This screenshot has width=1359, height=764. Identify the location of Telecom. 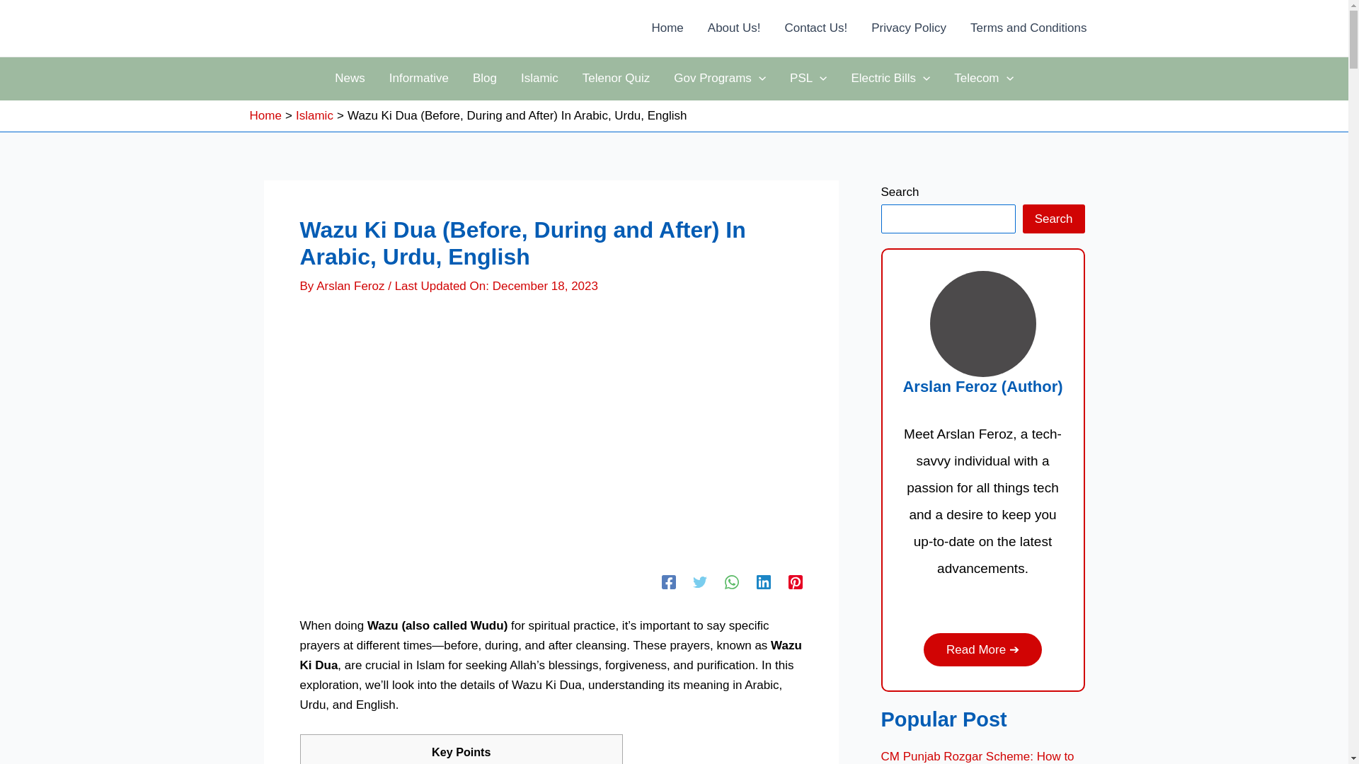
(984, 79).